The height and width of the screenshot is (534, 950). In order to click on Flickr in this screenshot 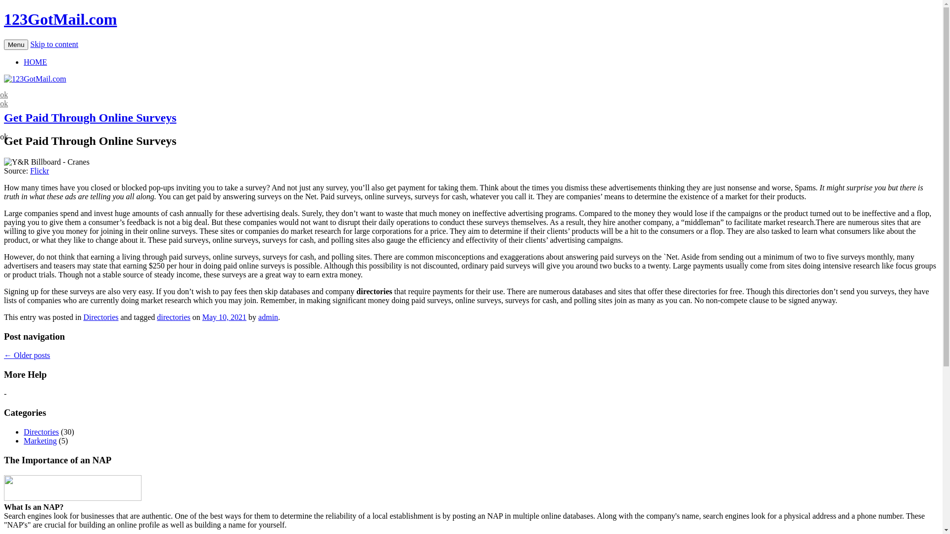, I will do `click(40, 171)`.